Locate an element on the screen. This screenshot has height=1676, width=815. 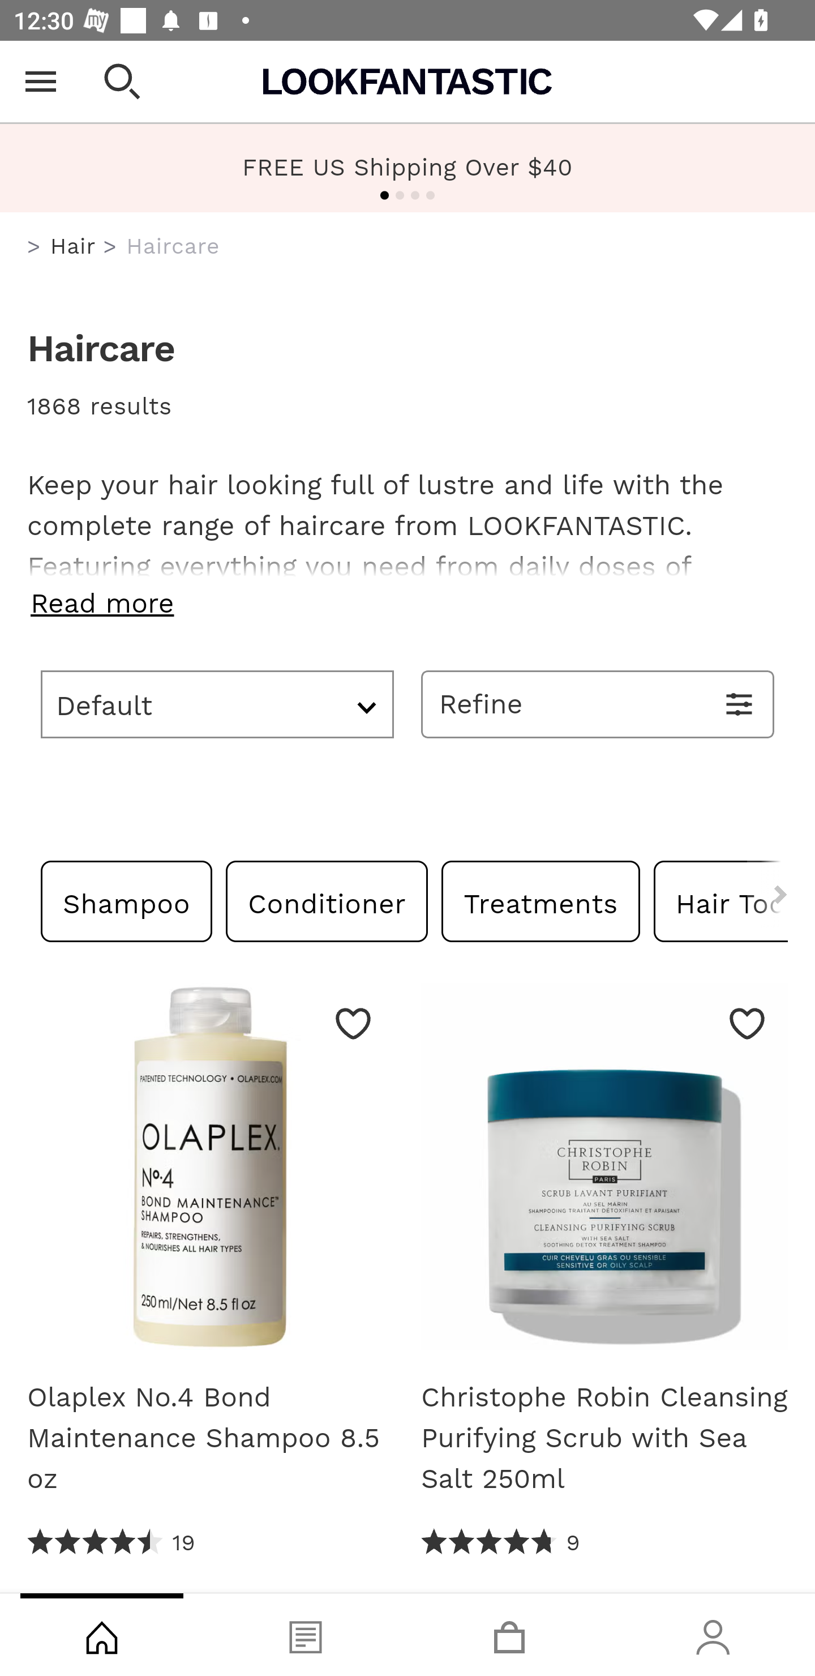
Blog, tab, 2 of 4 is located at coordinates (306, 1635).